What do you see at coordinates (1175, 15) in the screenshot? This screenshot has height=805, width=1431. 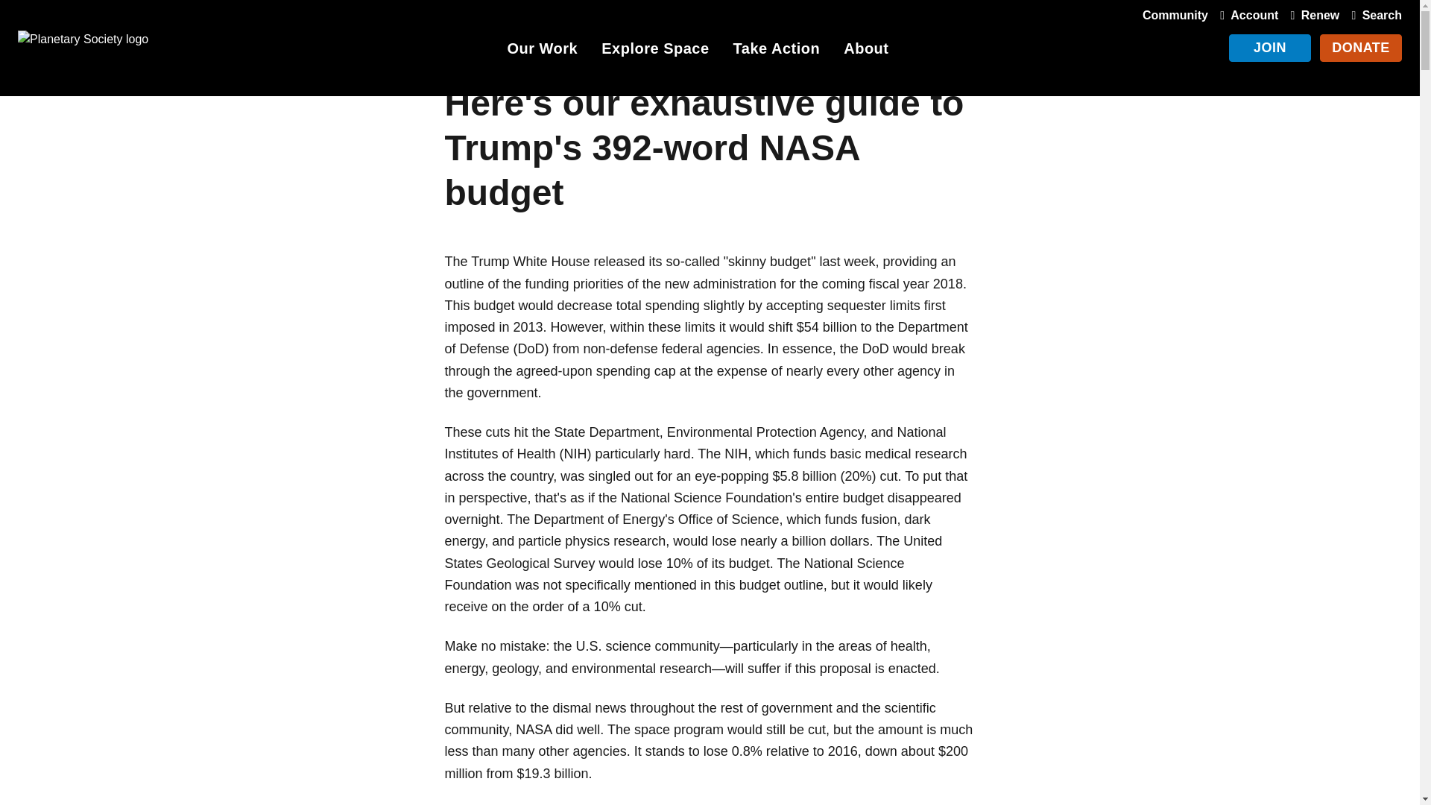 I see `Community` at bounding box center [1175, 15].